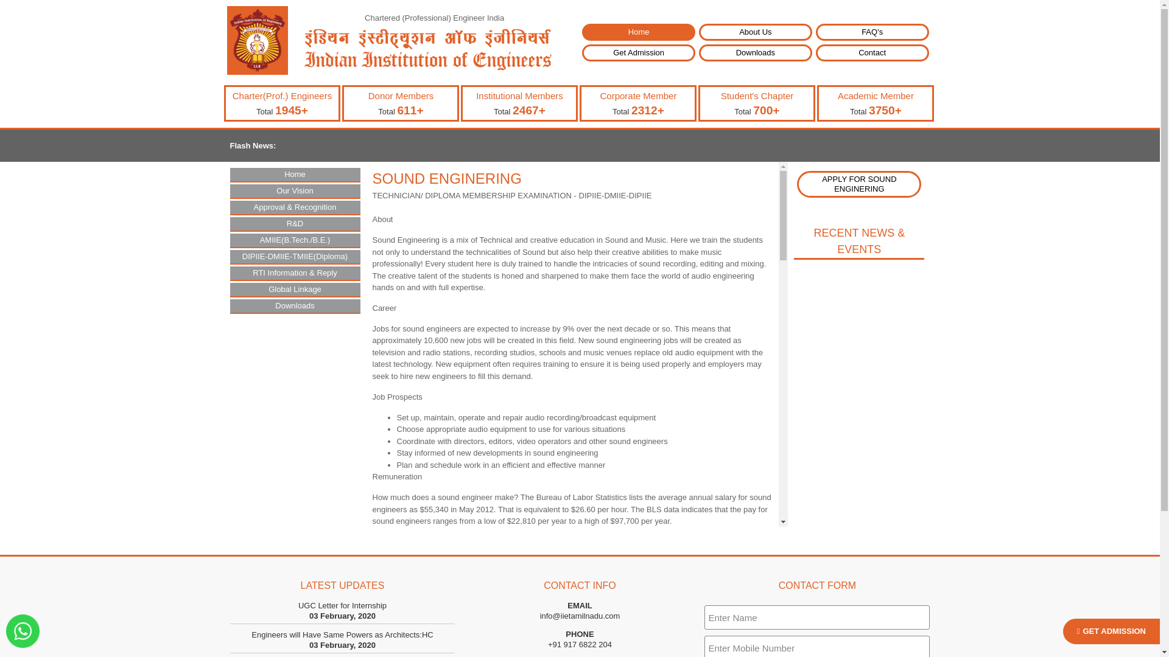 This screenshot has width=1169, height=657. Describe the element at coordinates (872, 53) in the screenshot. I see `Contact` at that location.